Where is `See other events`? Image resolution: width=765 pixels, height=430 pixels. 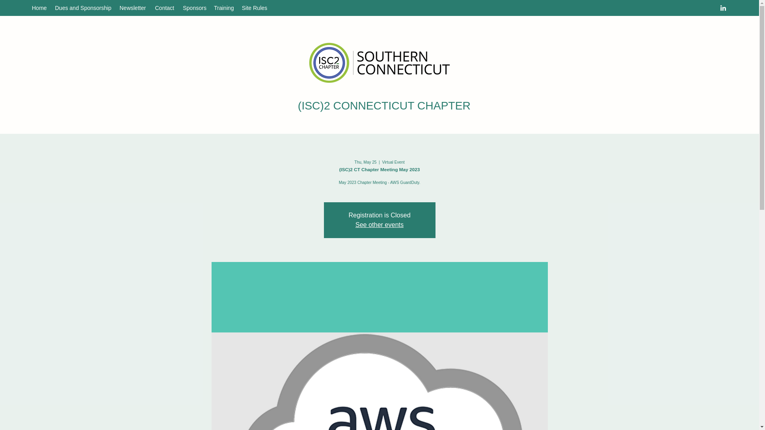
See other events is located at coordinates (379, 225).